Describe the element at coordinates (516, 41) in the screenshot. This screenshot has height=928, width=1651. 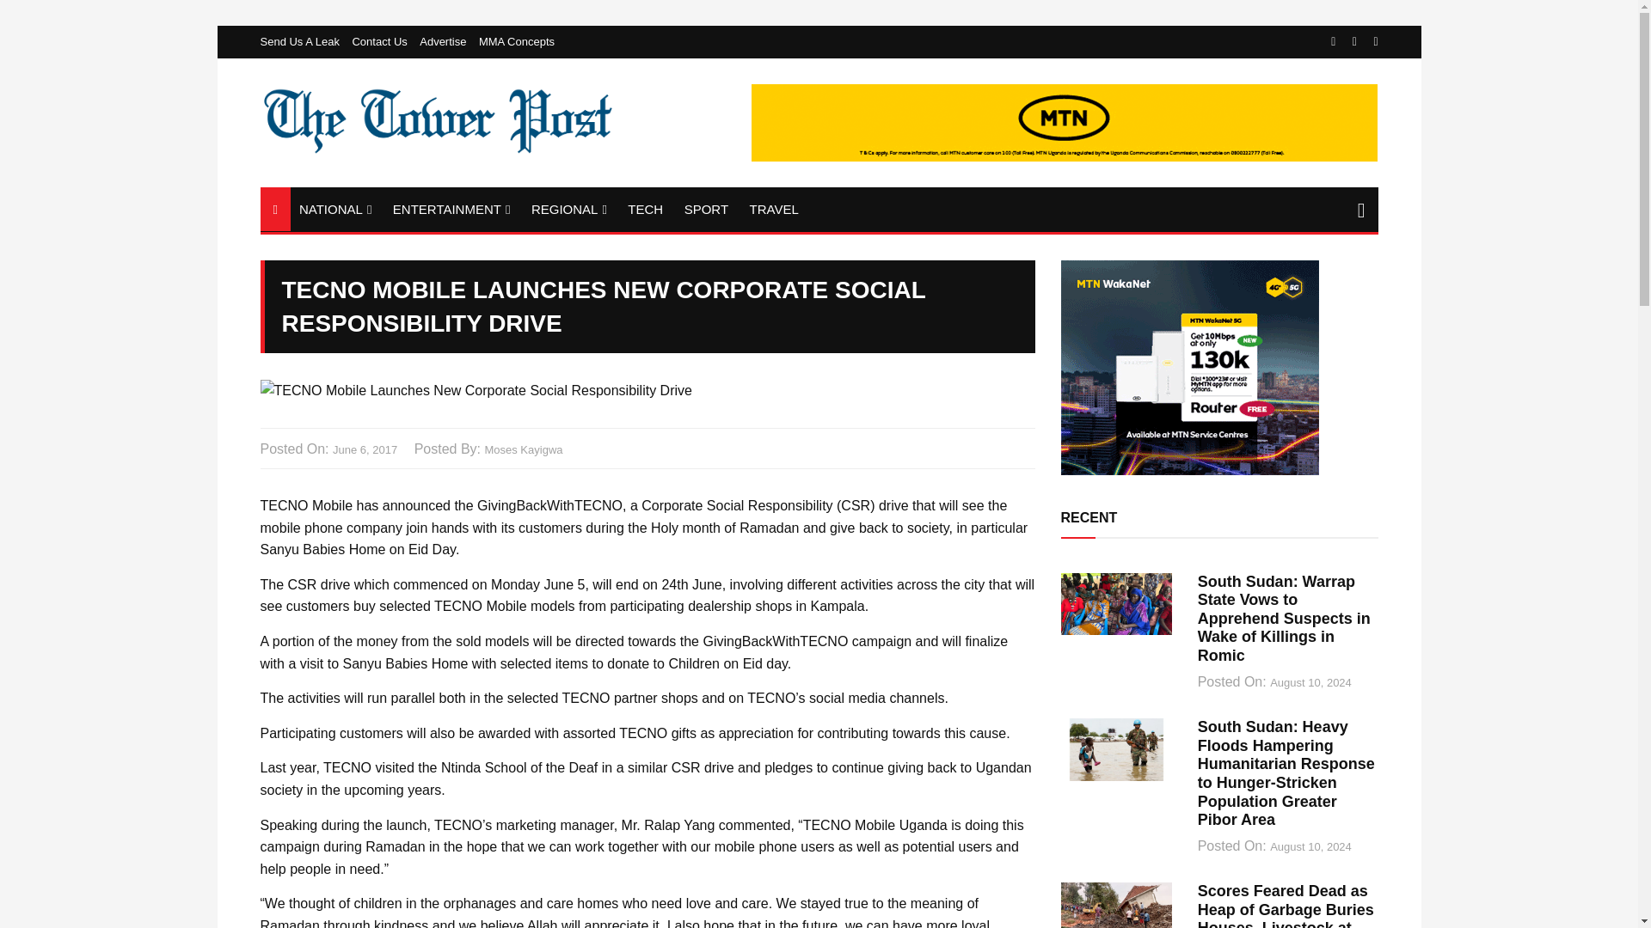
I see `MMA Concepts` at that location.